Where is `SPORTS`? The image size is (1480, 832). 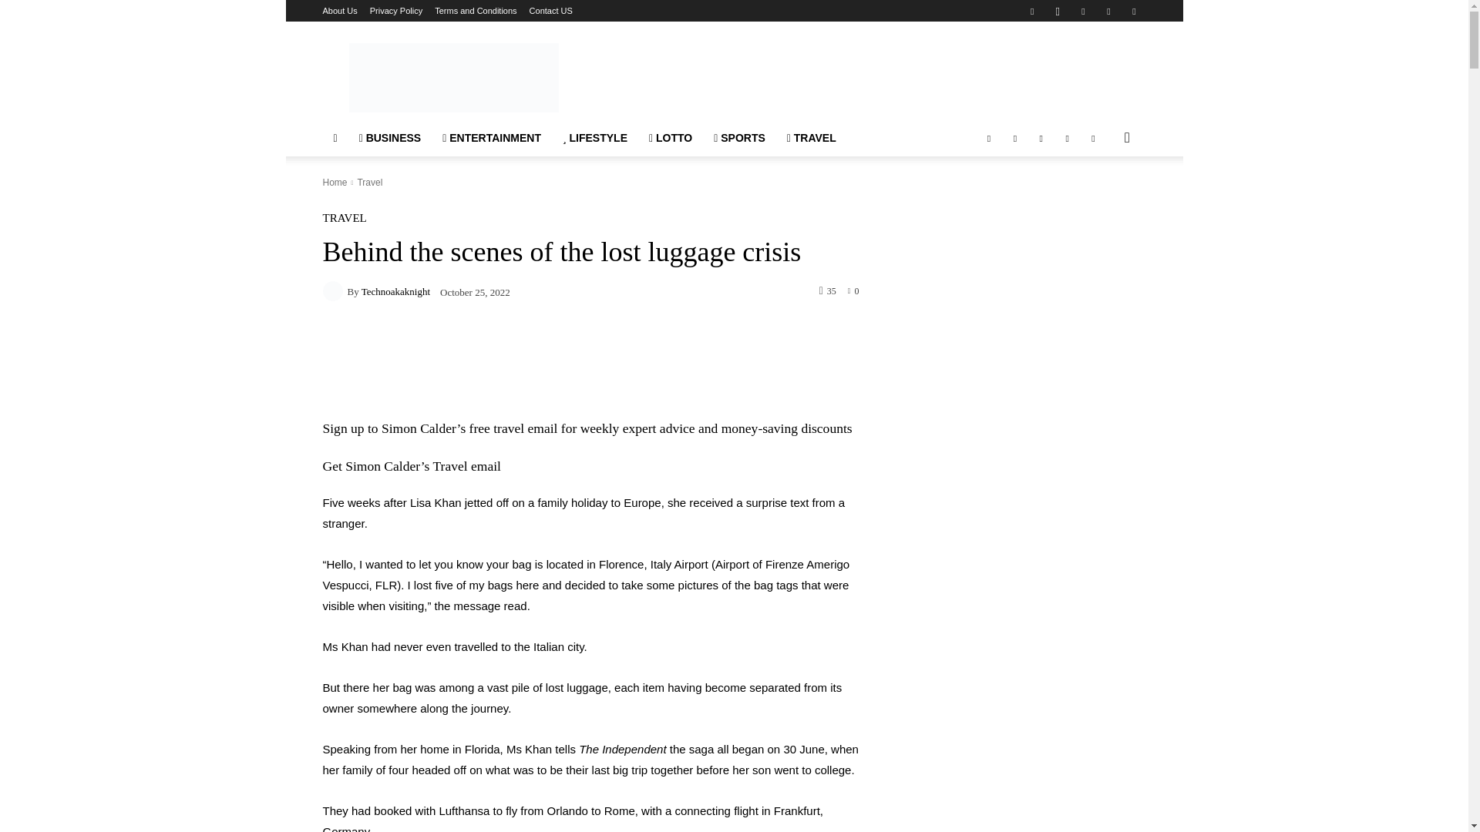 SPORTS is located at coordinates (739, 138).